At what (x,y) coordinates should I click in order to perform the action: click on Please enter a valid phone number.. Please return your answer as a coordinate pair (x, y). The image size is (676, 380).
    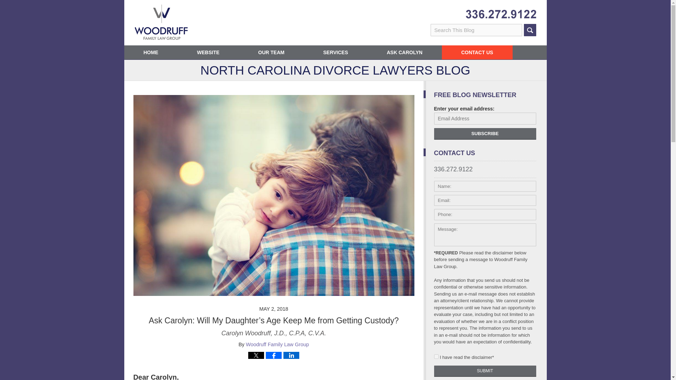
    Looking at the image, I should click on (485, 215).